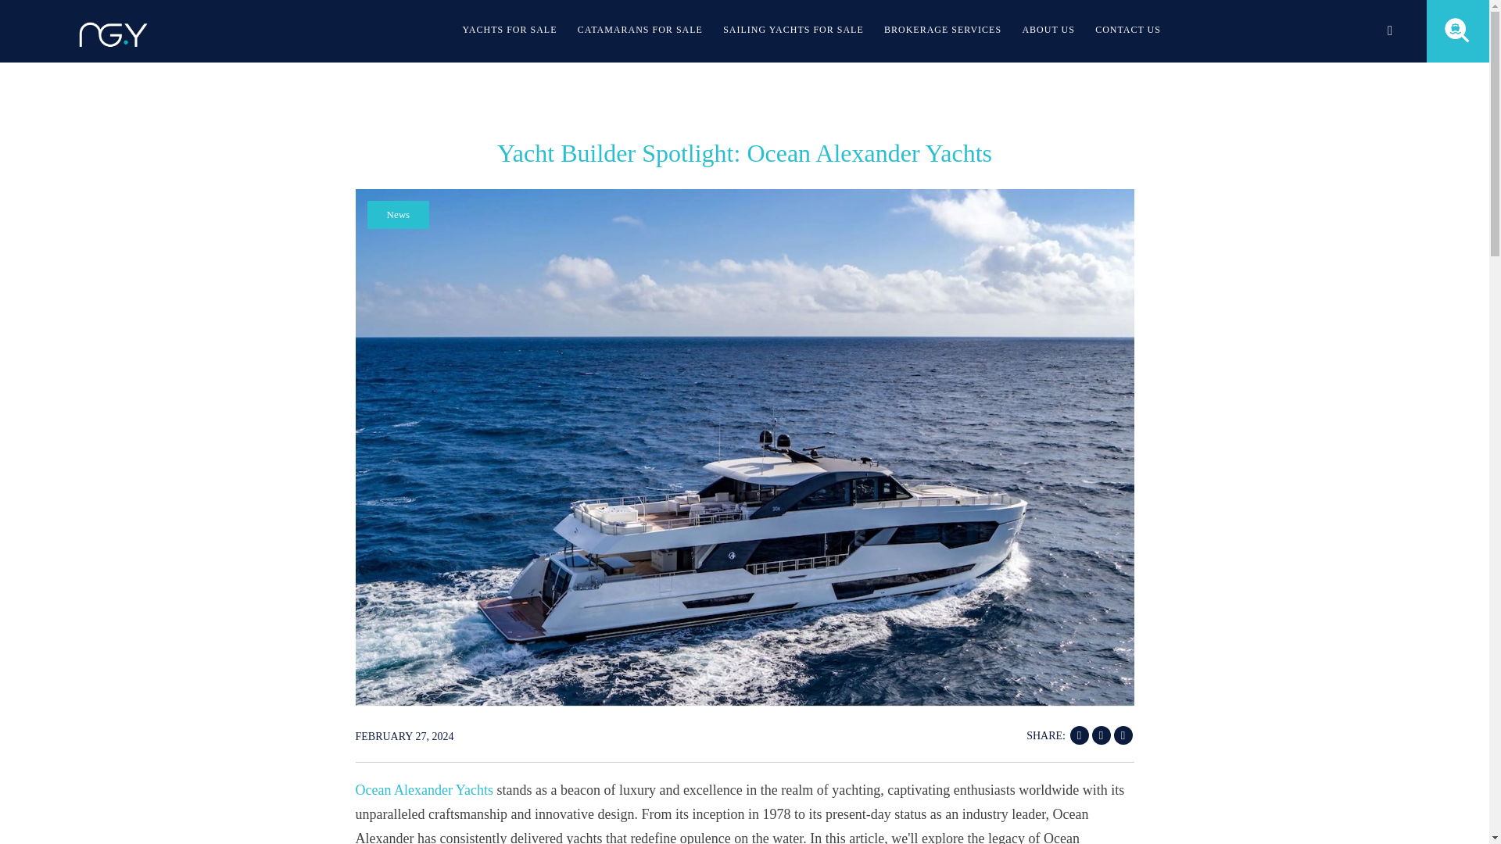 This screenshot has height=844, width=1501. What do you see at coordinates (1123, 735) in the screenshot?
I see `Linkedin Post` at bounding box center [1123, 735].